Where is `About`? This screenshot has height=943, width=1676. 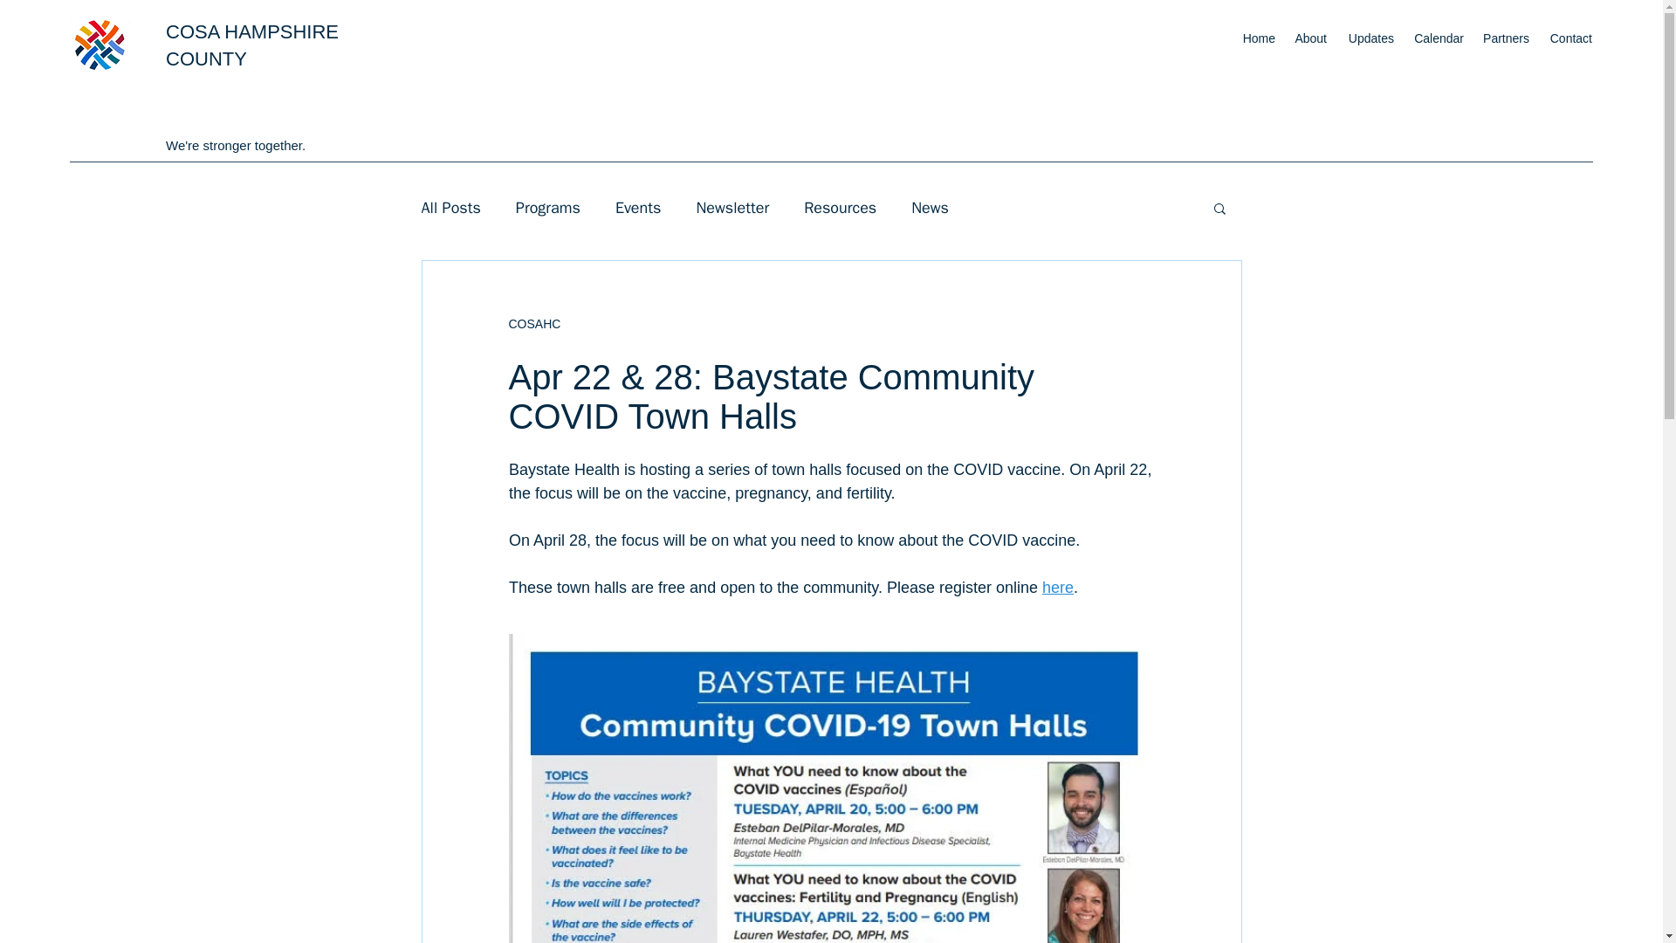 About is located at coordinates (1309, 38).